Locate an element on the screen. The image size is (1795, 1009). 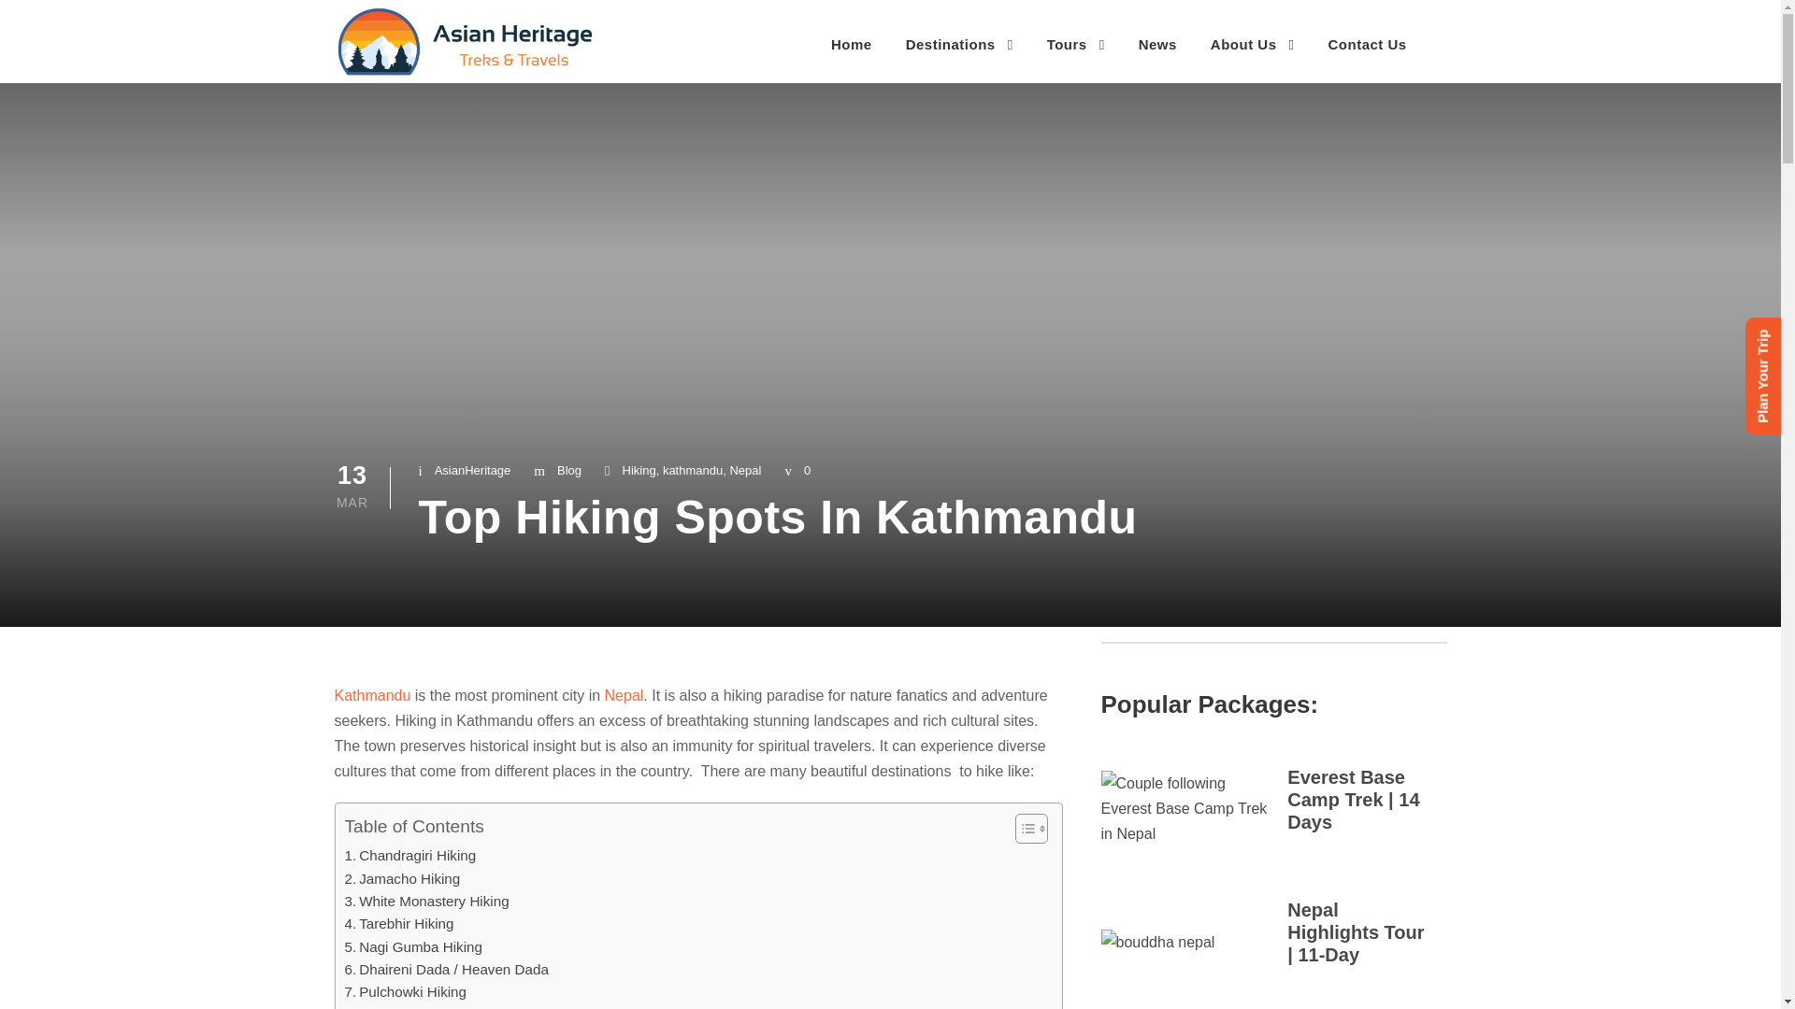
Jamacho Hiking is located at coordinates (402, 878).